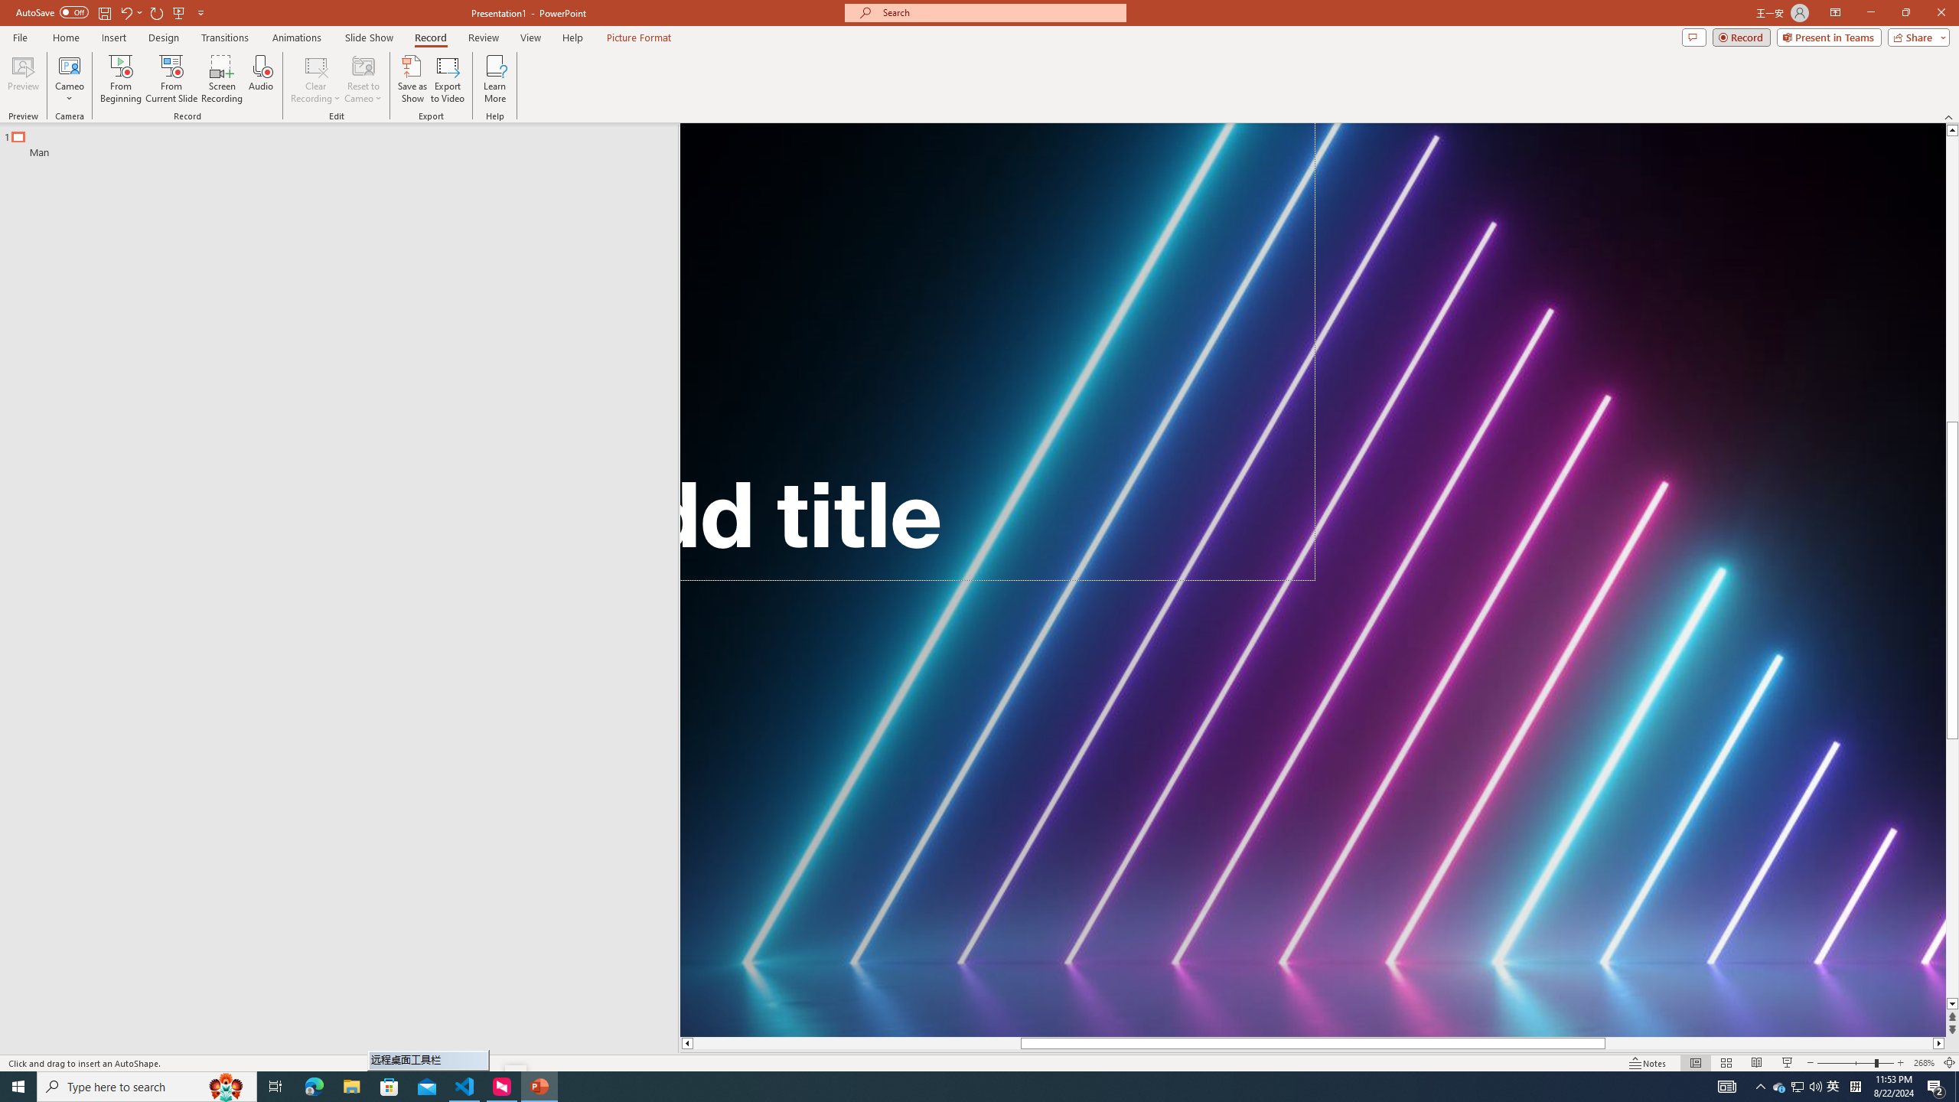  What do you see at coordinates (1950, 1063) in the screenshot?
I see `Zoom to Fit ` at bounding box center [1950, 1063].